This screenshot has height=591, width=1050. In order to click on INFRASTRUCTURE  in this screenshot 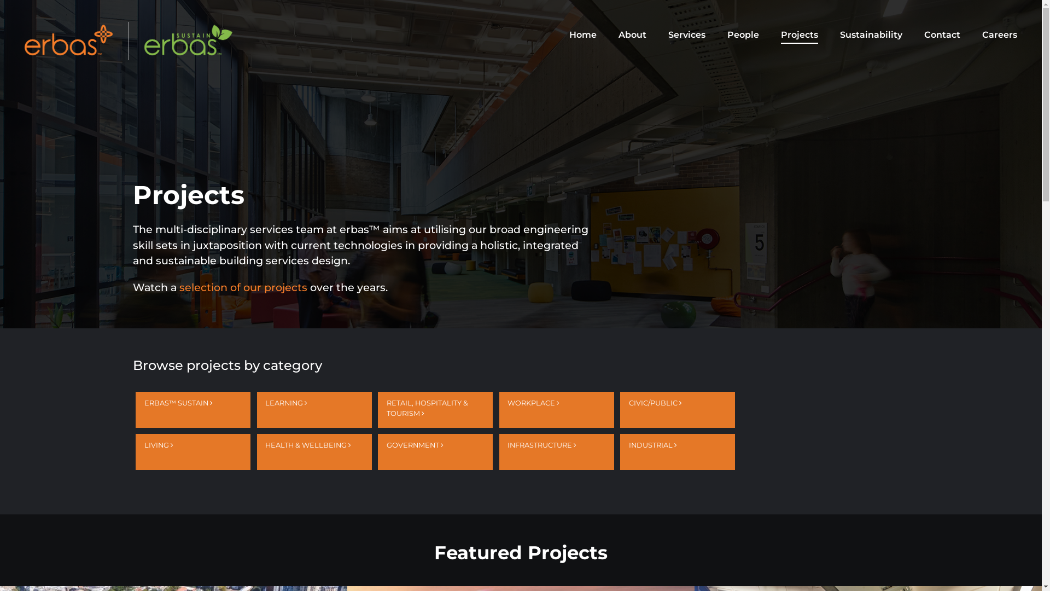, I will do `click(557, 452)`.